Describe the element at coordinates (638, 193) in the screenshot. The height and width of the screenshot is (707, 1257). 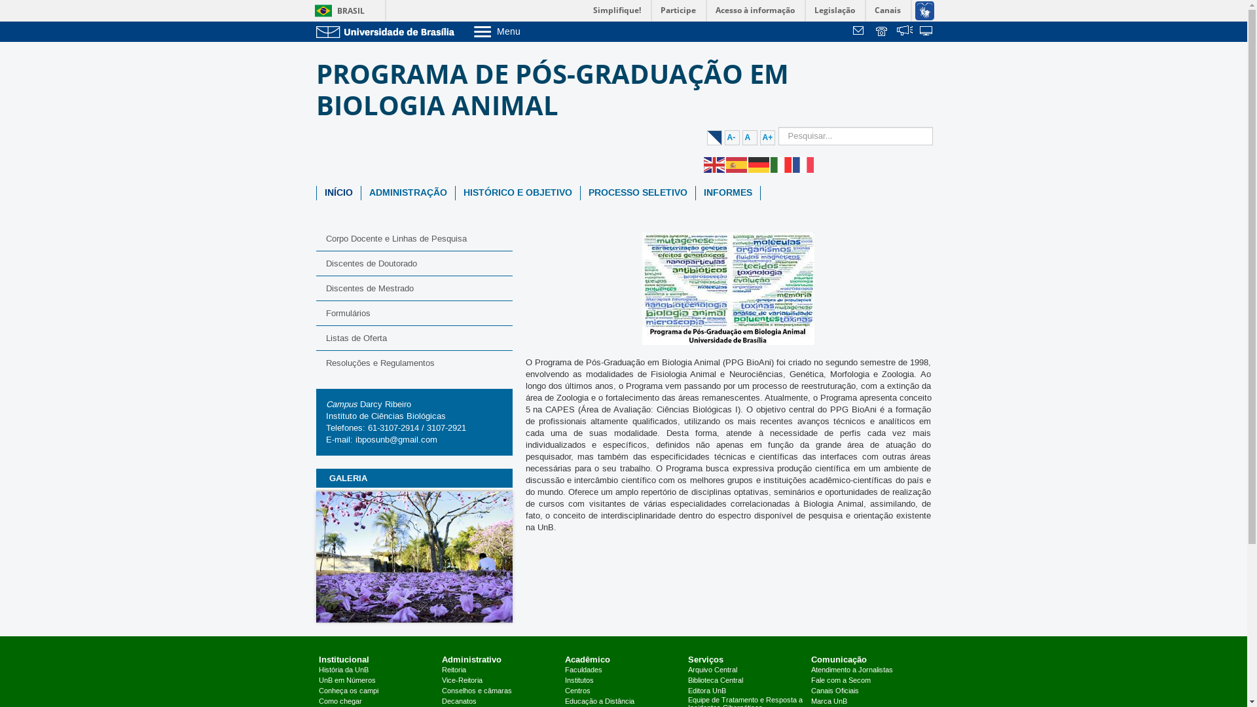
I see `PROCESSO SELETIVO` at that location.